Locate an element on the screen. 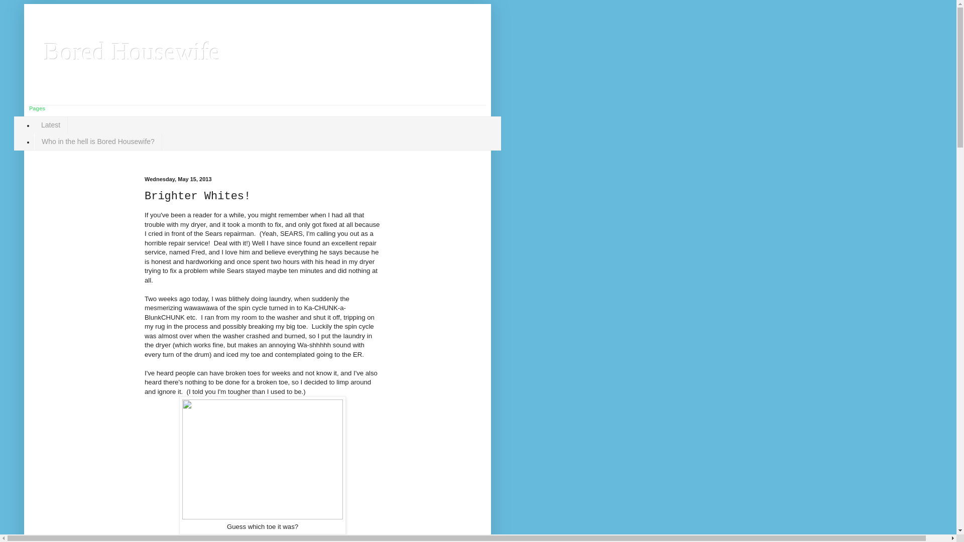  Who in the hell is Bored Housewife? is located at coordinates (97, 142).